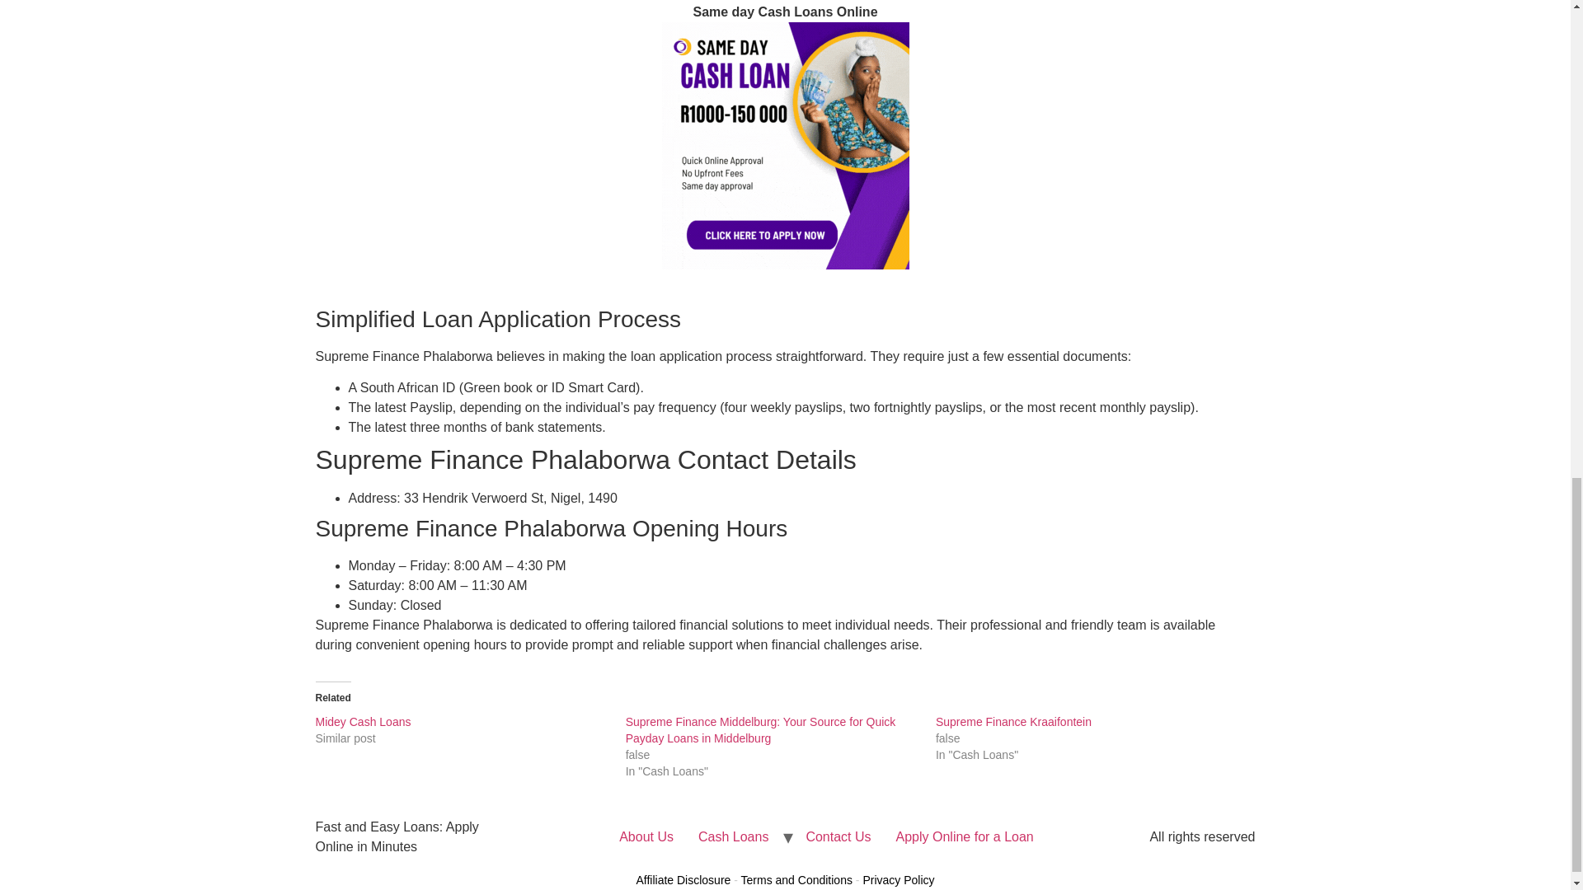  I want to click on Affiliate Disclosure, so click(683, 879).